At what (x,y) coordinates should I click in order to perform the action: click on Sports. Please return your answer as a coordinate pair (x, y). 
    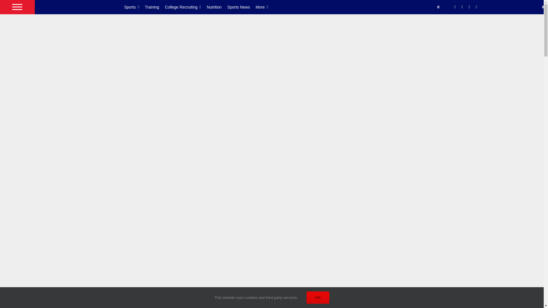
    Looking at the image, I should click on (135, 7).